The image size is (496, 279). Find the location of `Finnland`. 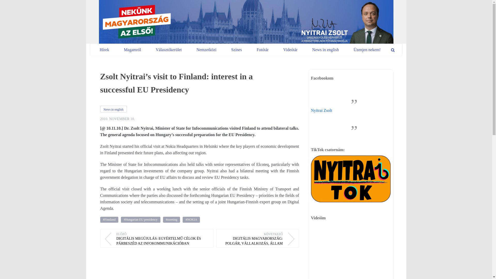

Finnland is located at coordinates (109, 220).